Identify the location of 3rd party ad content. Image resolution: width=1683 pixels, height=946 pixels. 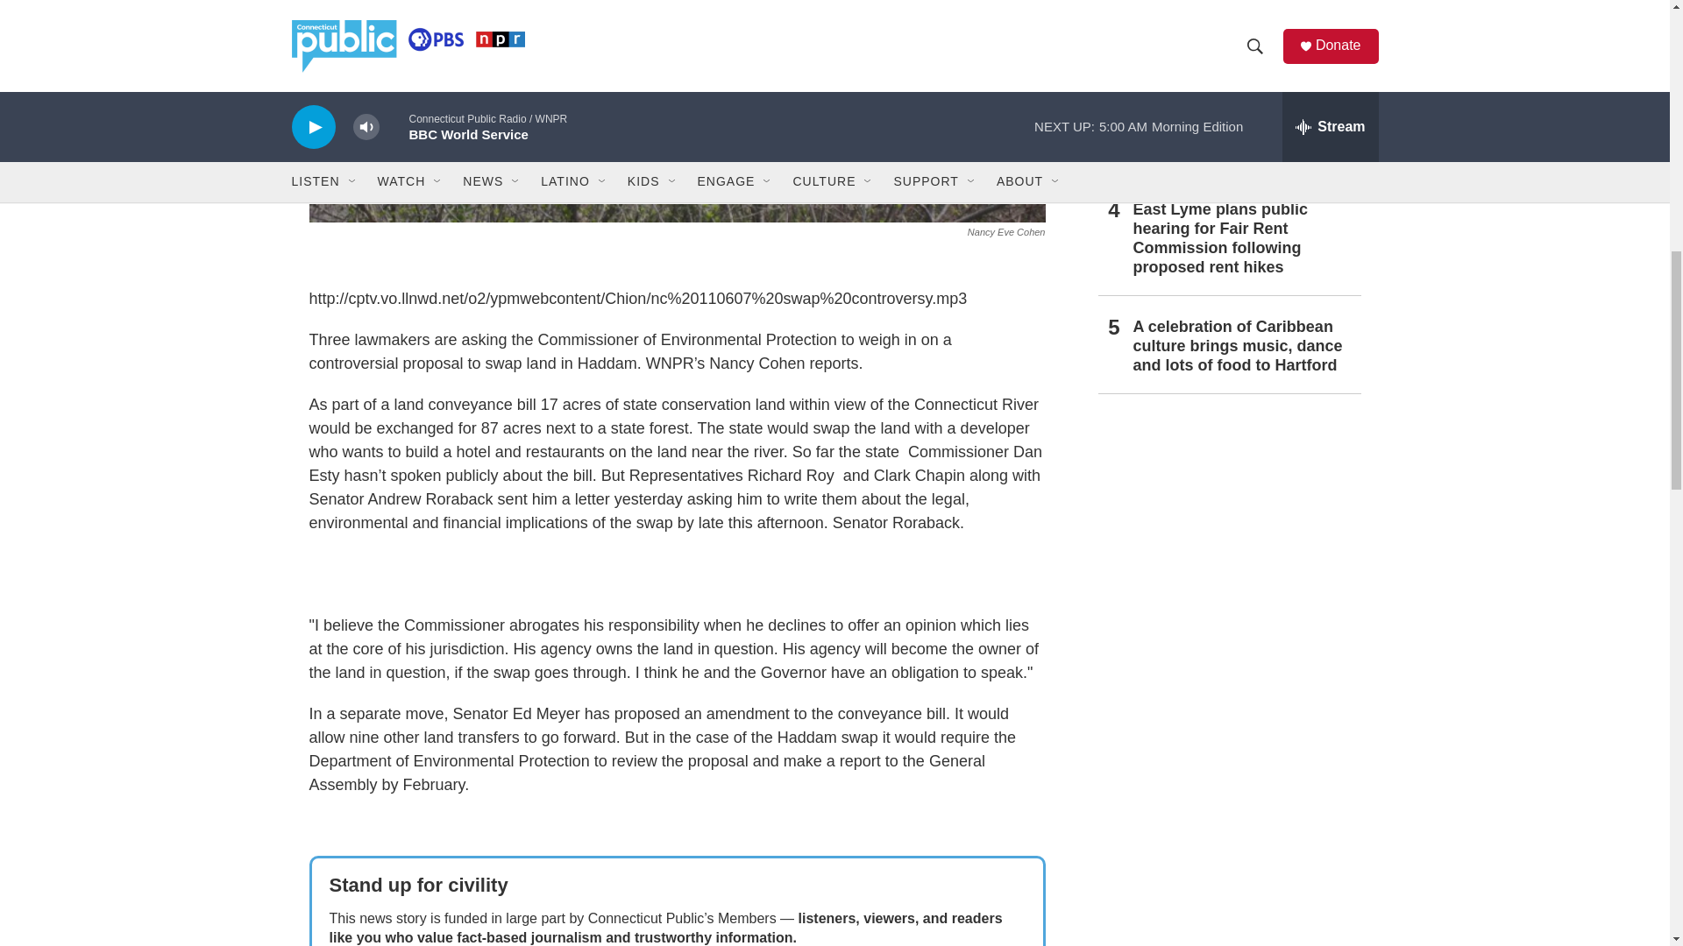
(1228, 538).